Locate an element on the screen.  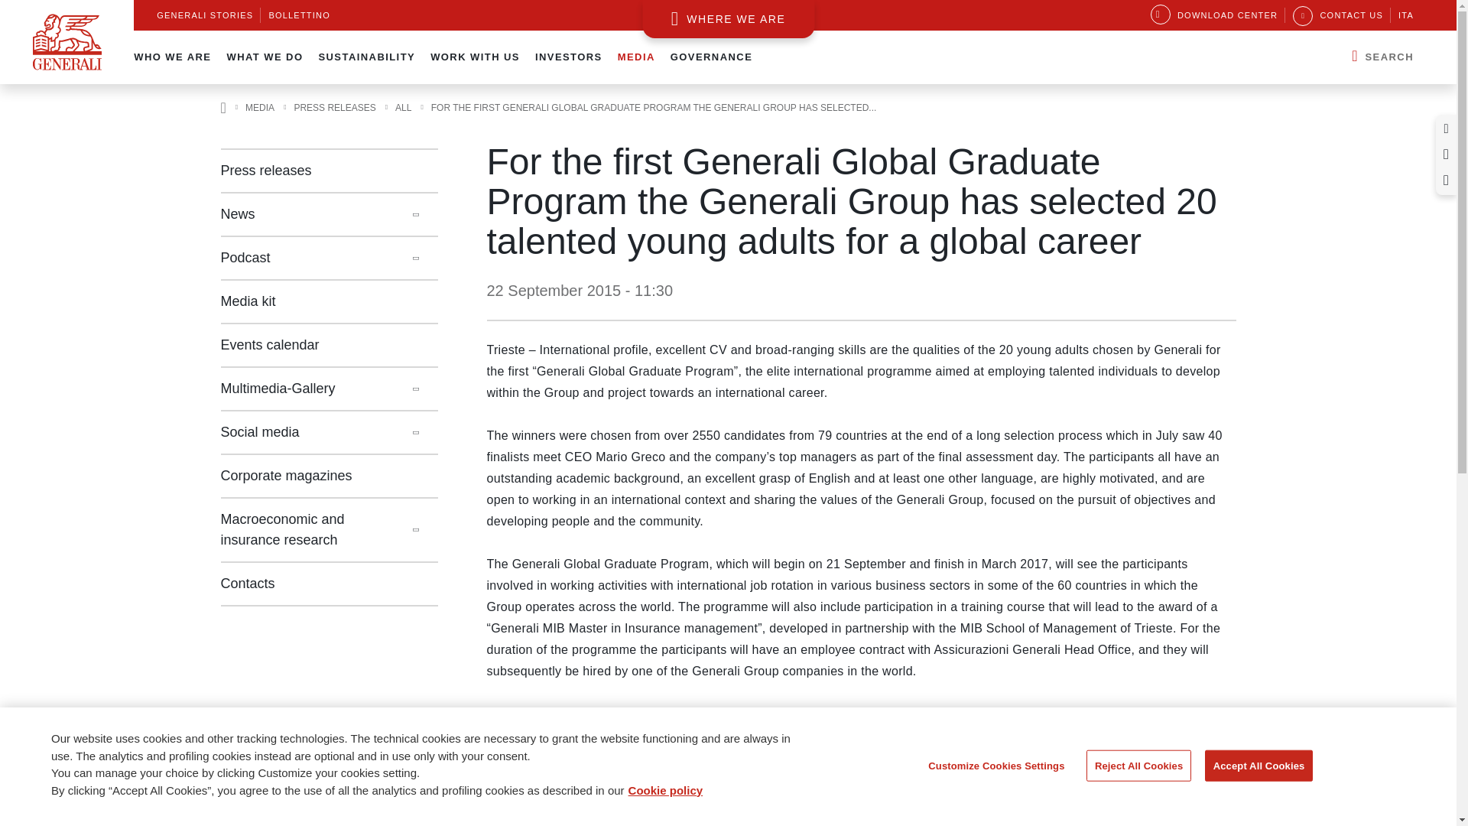
GENERALI STORIES is located at coordinates (205, 15).